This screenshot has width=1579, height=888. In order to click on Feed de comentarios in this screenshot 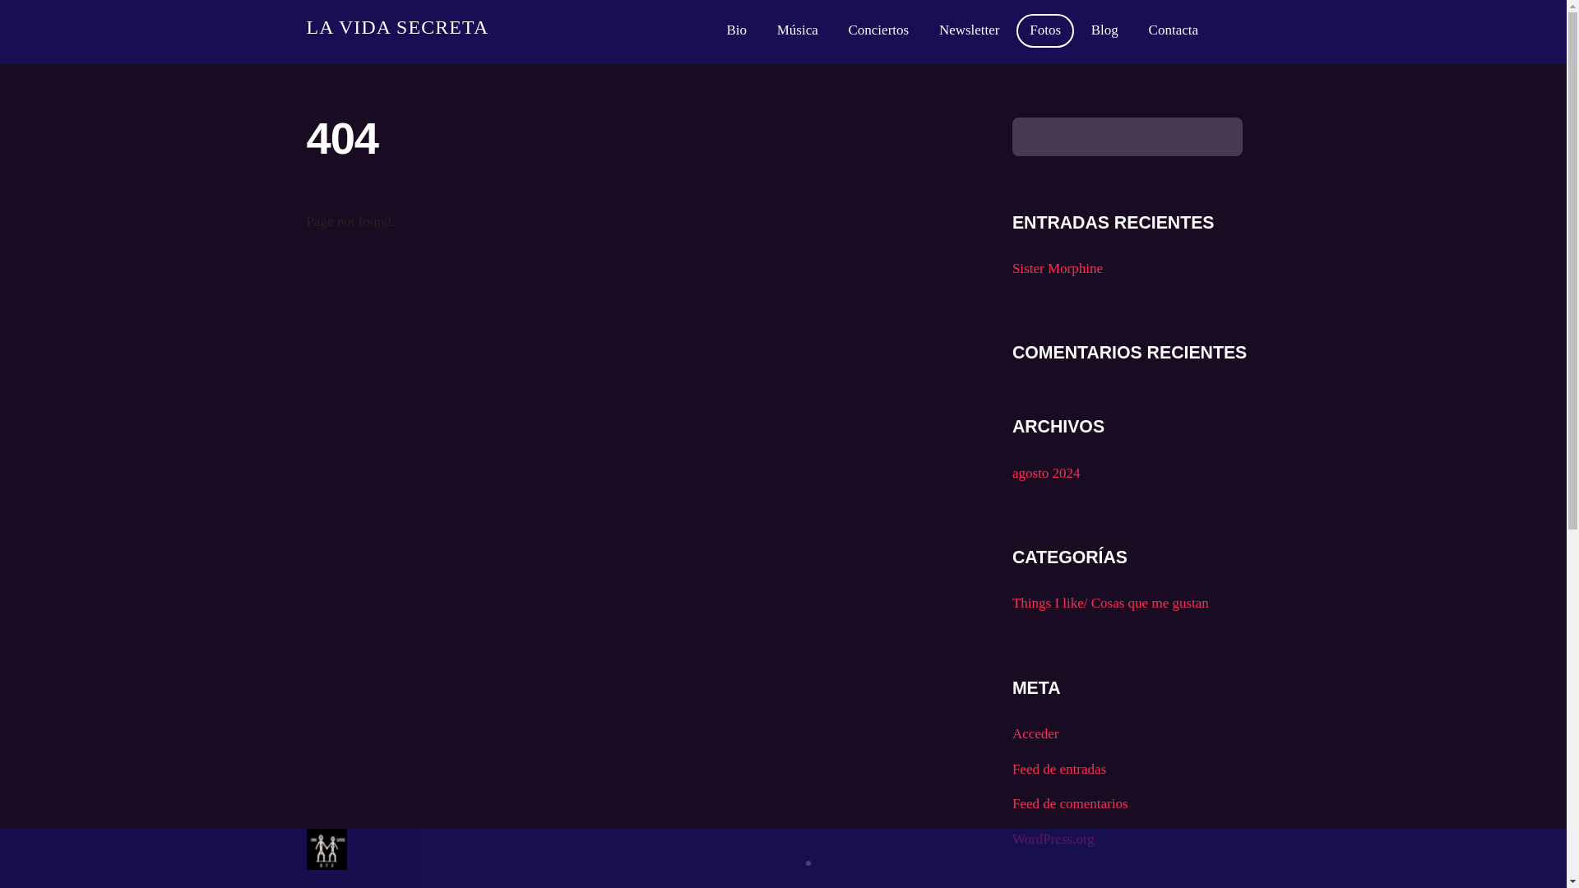, I will do `click(1070, 803)`.